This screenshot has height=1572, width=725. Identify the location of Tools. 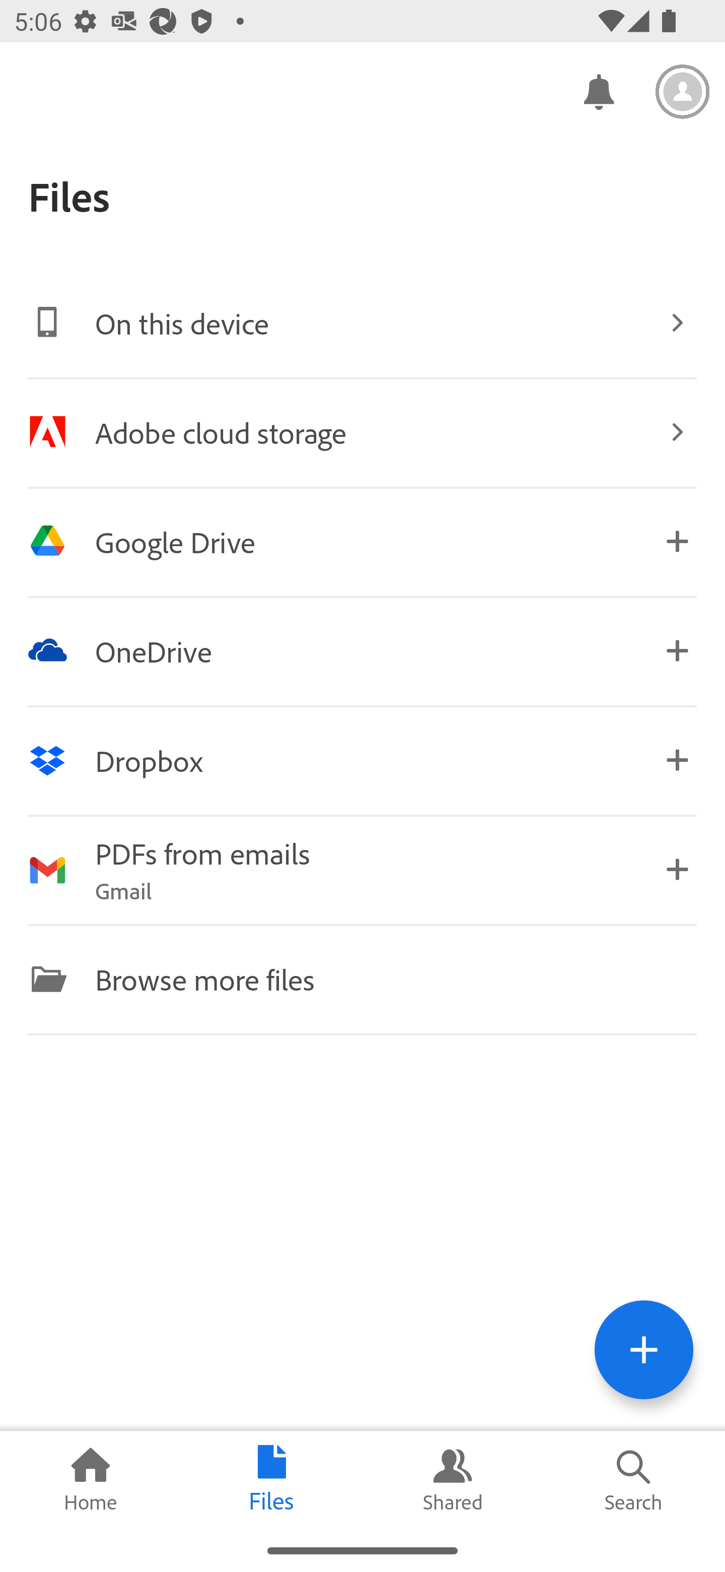
(643, 1349).